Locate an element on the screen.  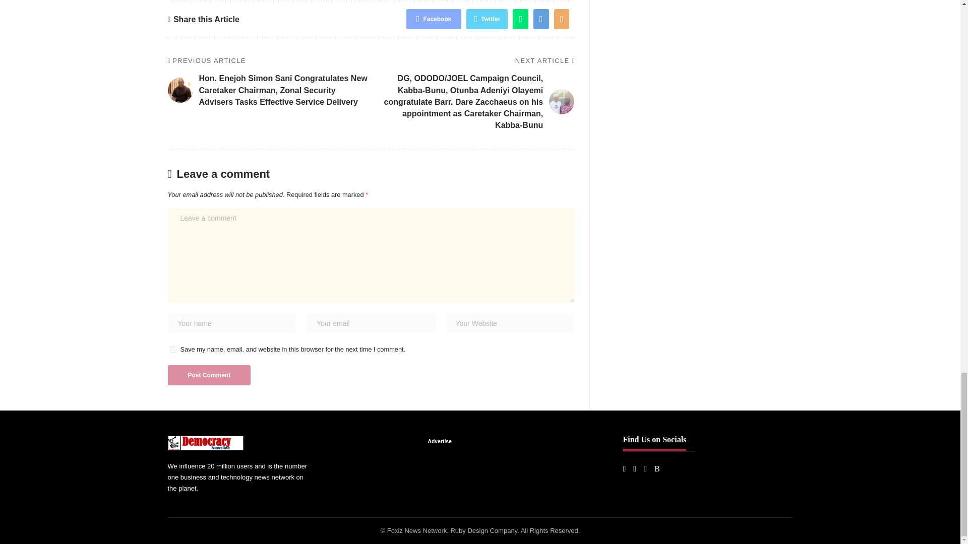
Post Comment is located at coordinates (209, 375).